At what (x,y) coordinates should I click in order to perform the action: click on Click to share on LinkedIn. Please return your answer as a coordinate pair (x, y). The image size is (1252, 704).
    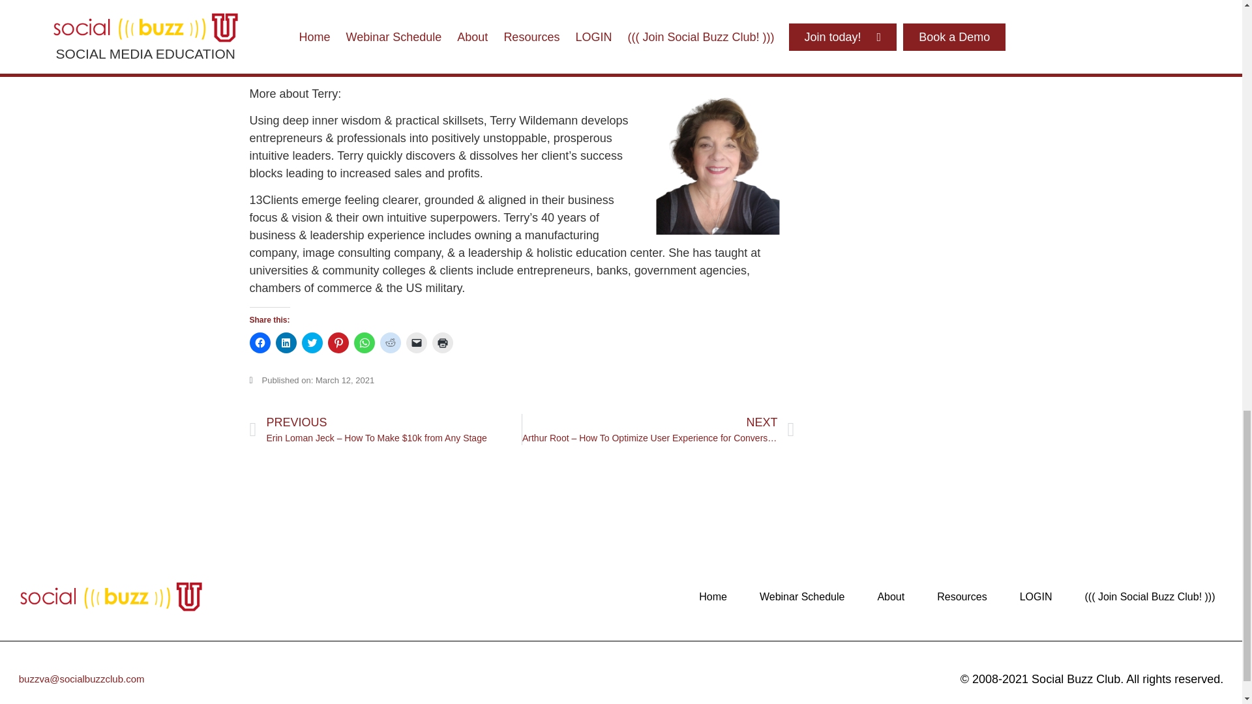
    Looking at the image, I should click on (286, 343).